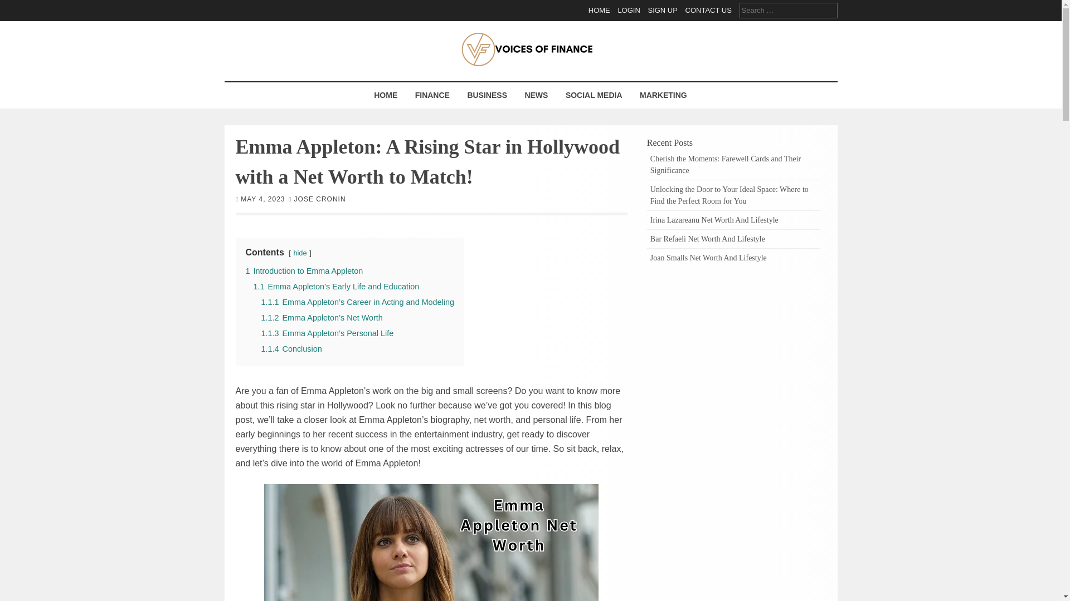 The height and width of the screenshot is (601, 1070). Describe the element at coordinates (708, 239) in the screenshot. I see `Bar Refaeli Net Worth And Lifestyle` at that location.